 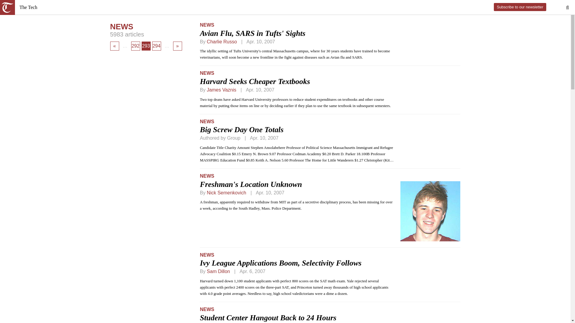 What do you see at coordinates (207, 121) in the screenshot?
I see `NEWS` at bounding box center [207, 121].